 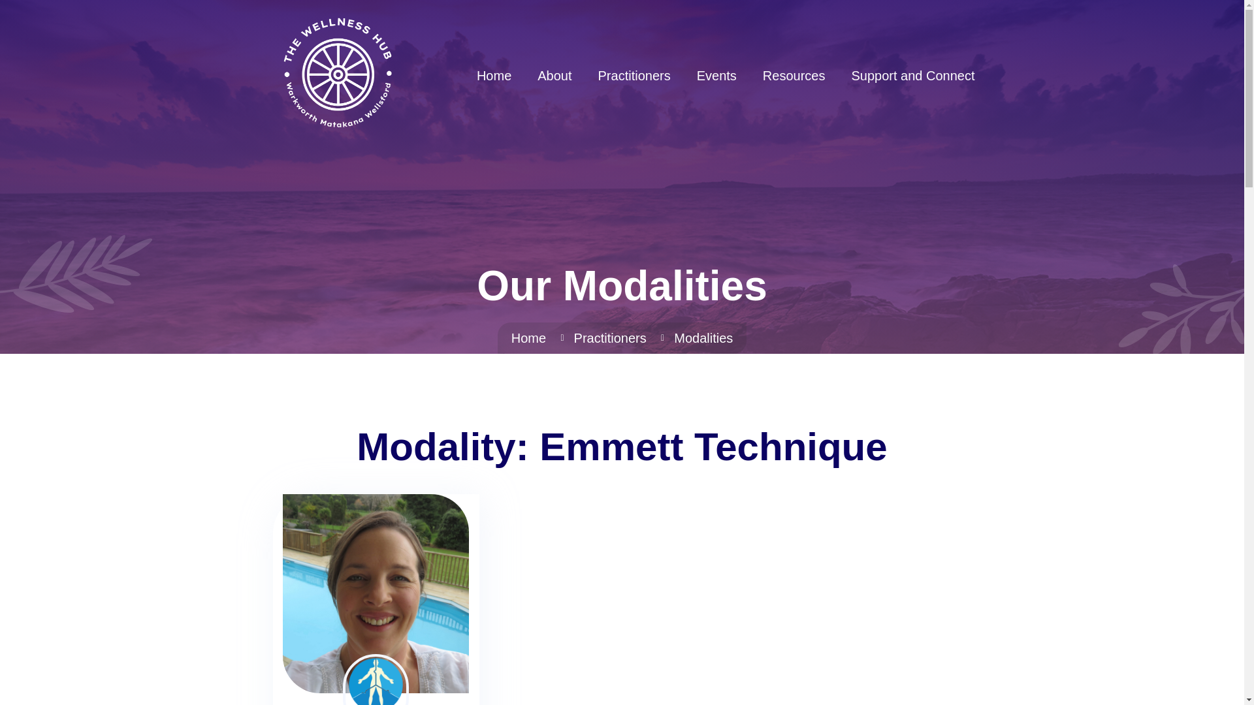 I want to click on About, so click(x=554, y=76).